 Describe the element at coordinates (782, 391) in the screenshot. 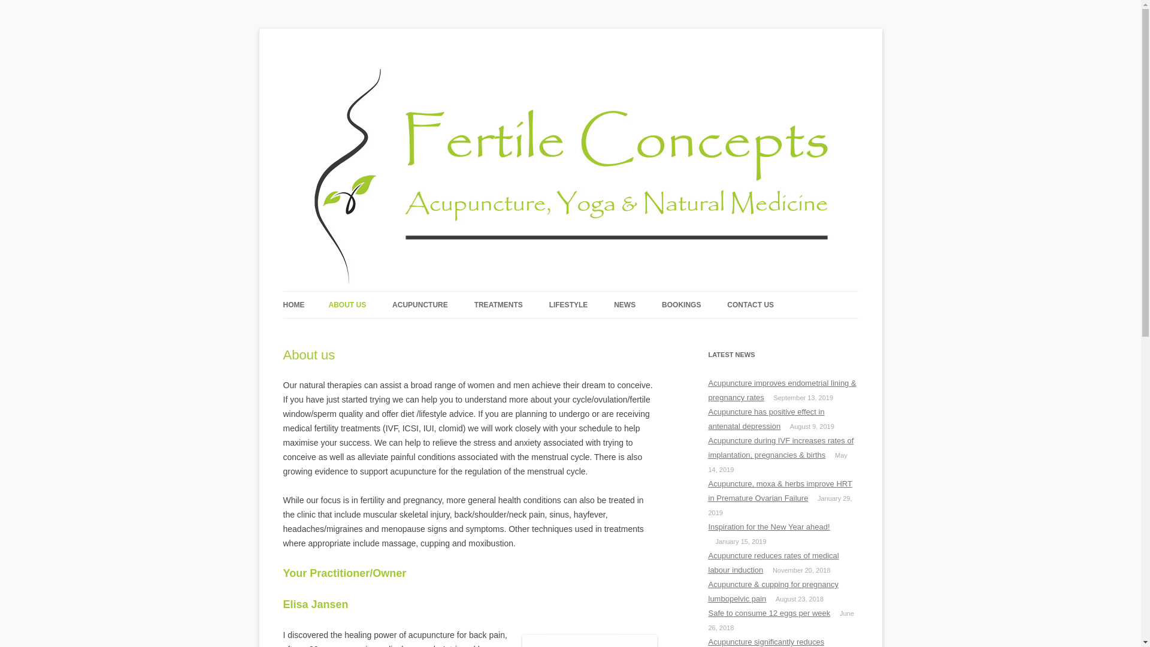

I see `Acupuncture improves endometrial lining & pregnancy rates` at that location.